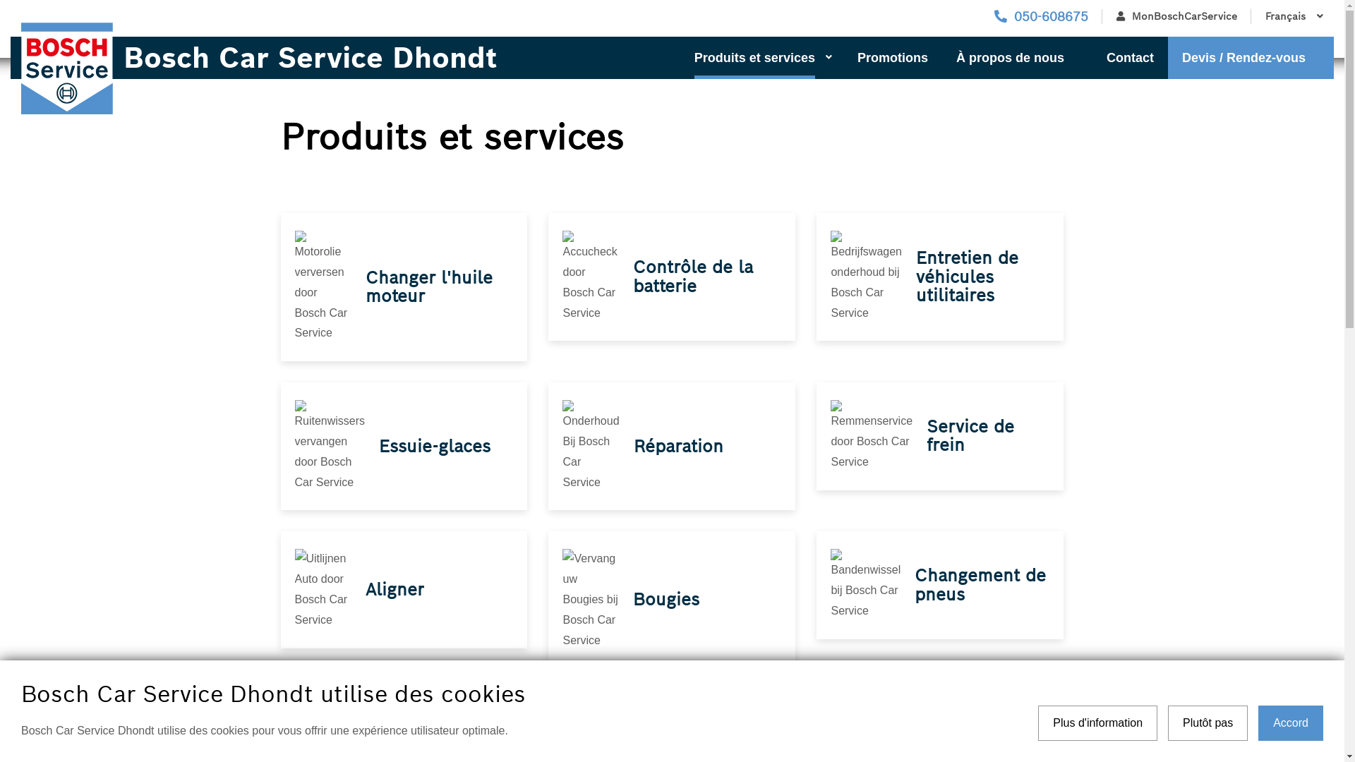 Image resolution: width=1355 pixels, height=762 pixels. I want to click on 050-608675, so click(1042, 17).